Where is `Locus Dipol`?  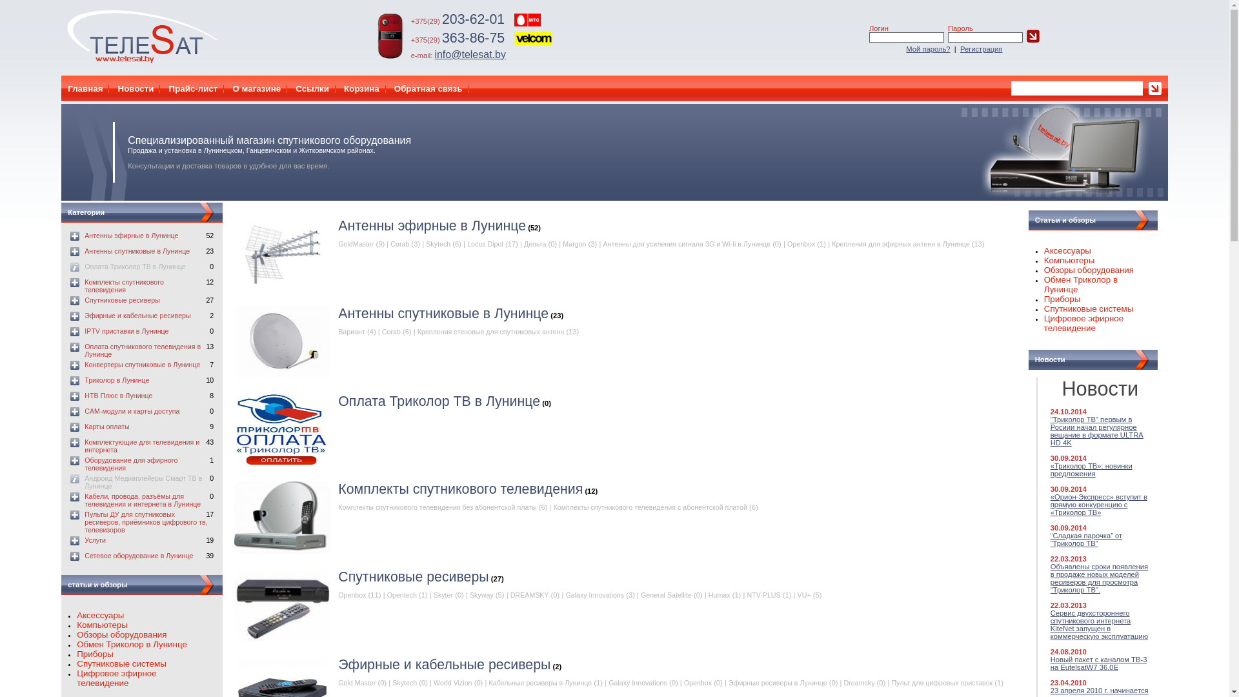 Locus Dipol is located at coordinates (485, 244).